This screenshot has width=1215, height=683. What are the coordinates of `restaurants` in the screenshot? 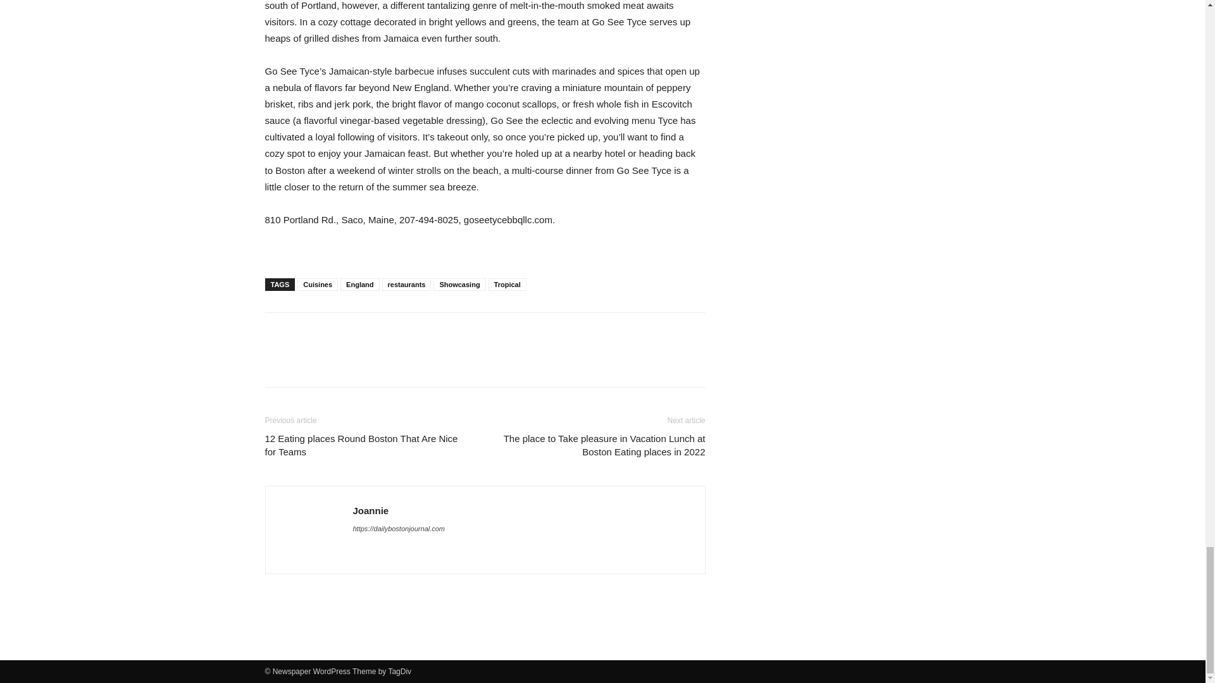 It's located at (406, 285).